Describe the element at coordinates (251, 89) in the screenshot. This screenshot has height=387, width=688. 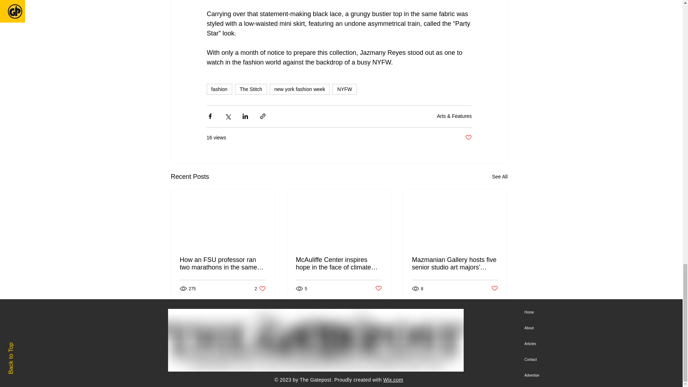
I see `The Stitch` at that location.